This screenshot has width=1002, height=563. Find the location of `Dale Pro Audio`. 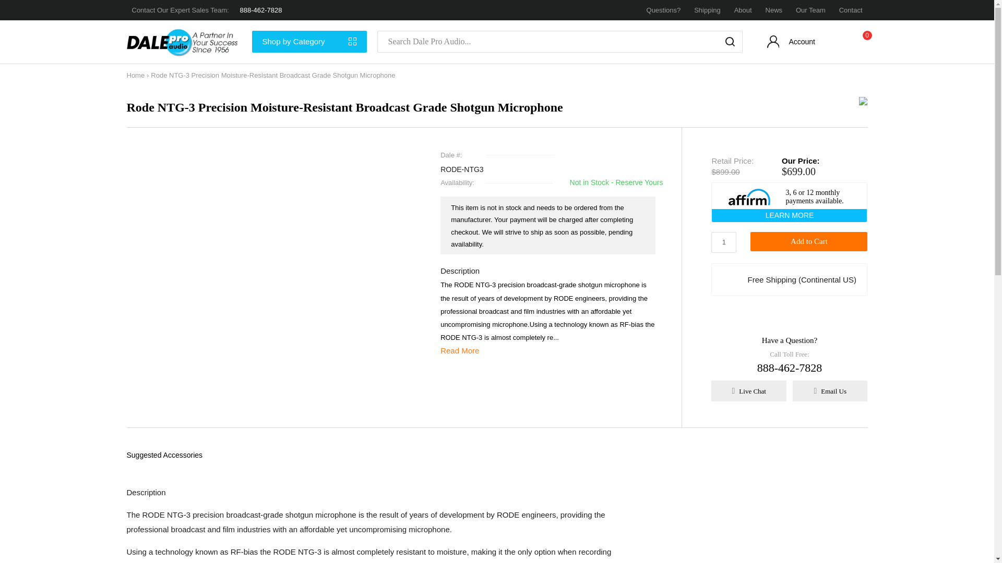

Dale Pro Audio is located at coordinates (184, 42).